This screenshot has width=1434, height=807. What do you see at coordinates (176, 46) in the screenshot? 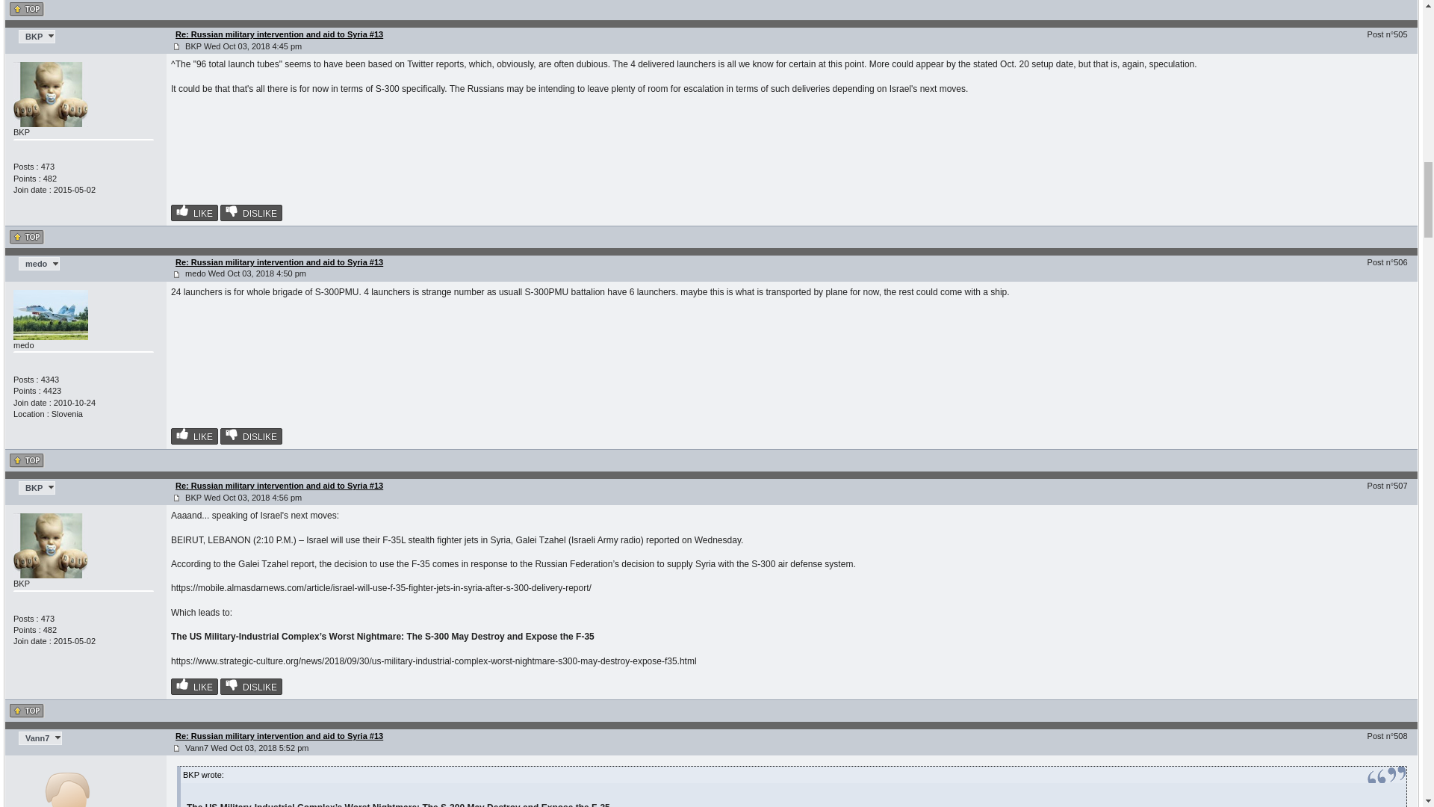
I see `Post` at bounding box center [176, 46].